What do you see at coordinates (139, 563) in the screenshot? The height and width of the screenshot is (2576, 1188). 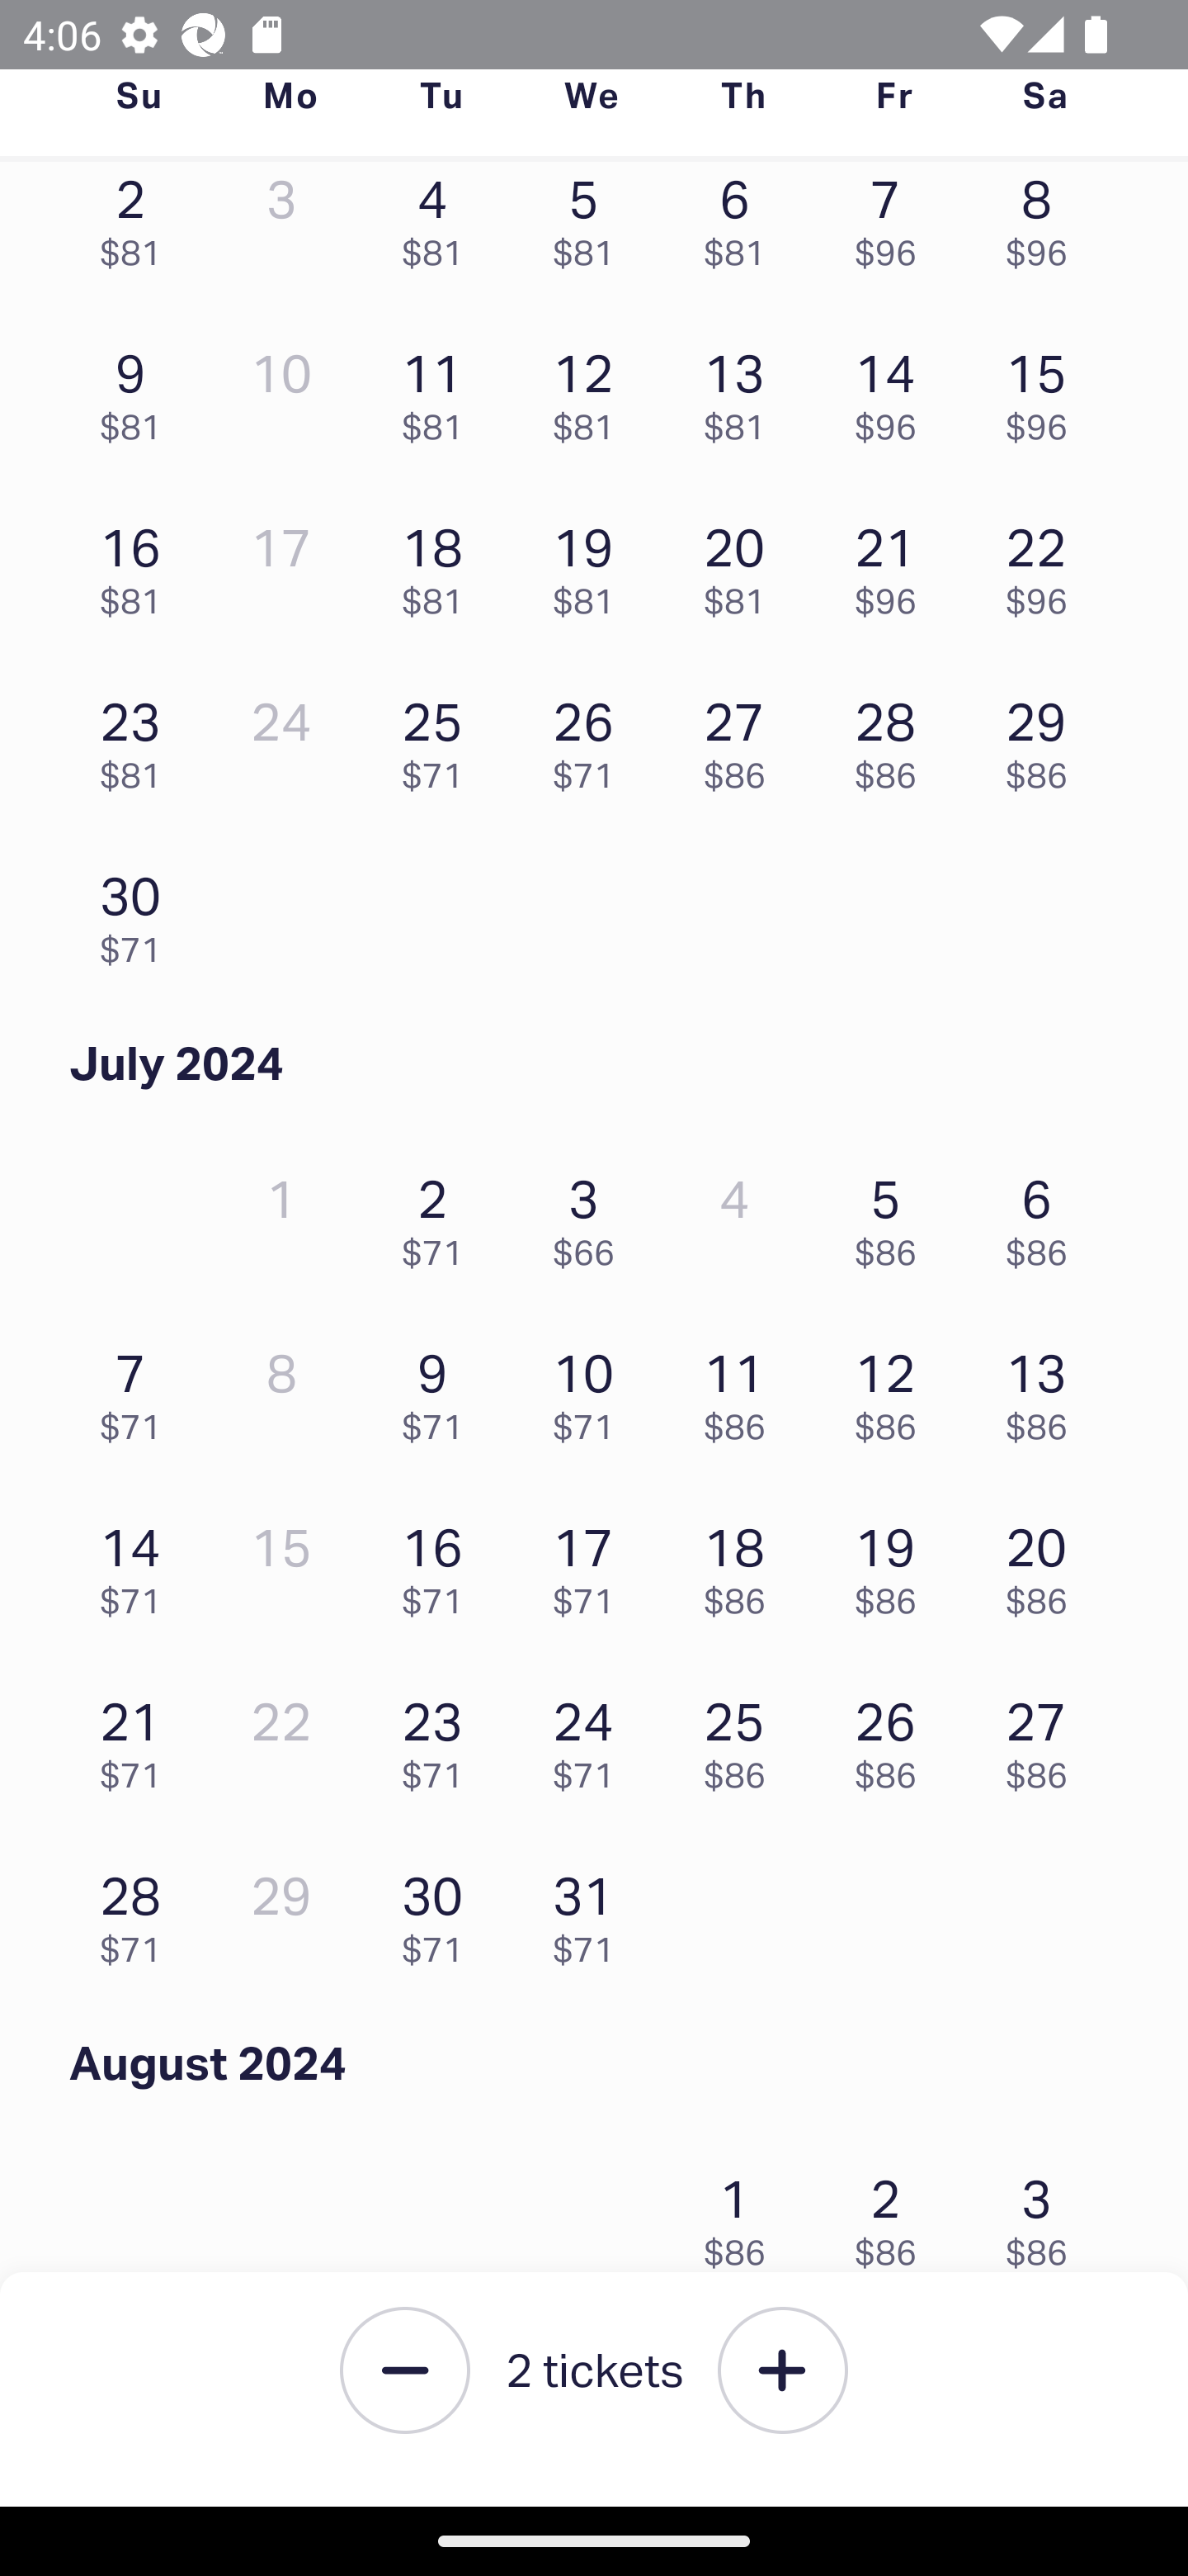 I see `16 $81` at bounding box center [139, 563].